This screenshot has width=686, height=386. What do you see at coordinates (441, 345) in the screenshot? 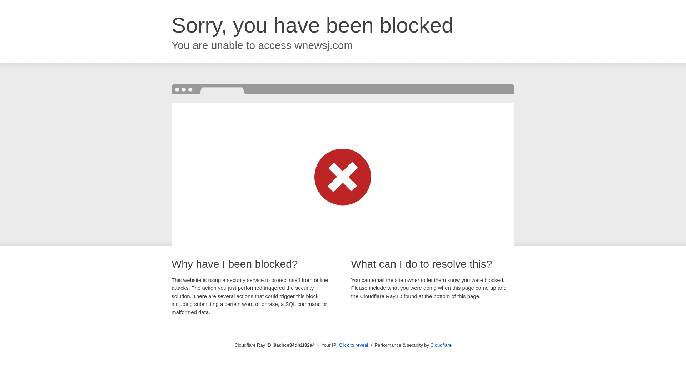
I see `Cloudflare` at bounding box center [441, 345].